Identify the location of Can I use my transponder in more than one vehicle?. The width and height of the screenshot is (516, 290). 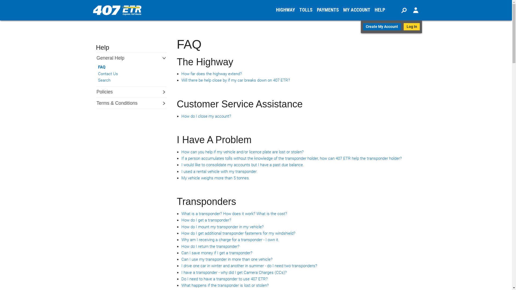
(227, 259).